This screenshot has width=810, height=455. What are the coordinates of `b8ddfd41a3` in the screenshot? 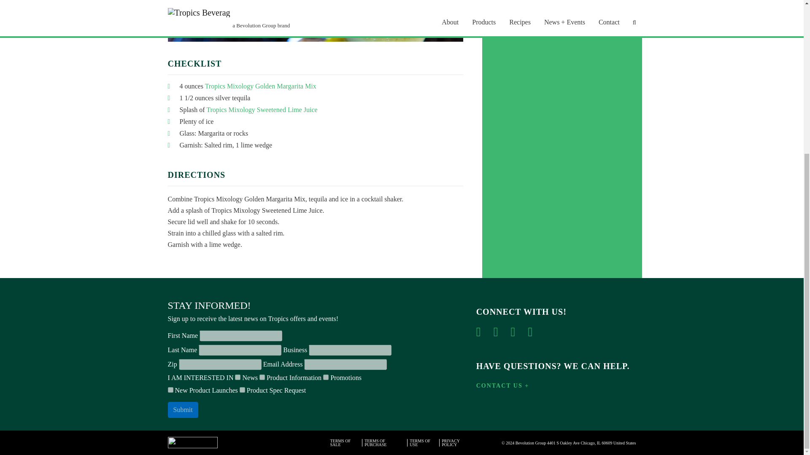 It's located at (238, 377).